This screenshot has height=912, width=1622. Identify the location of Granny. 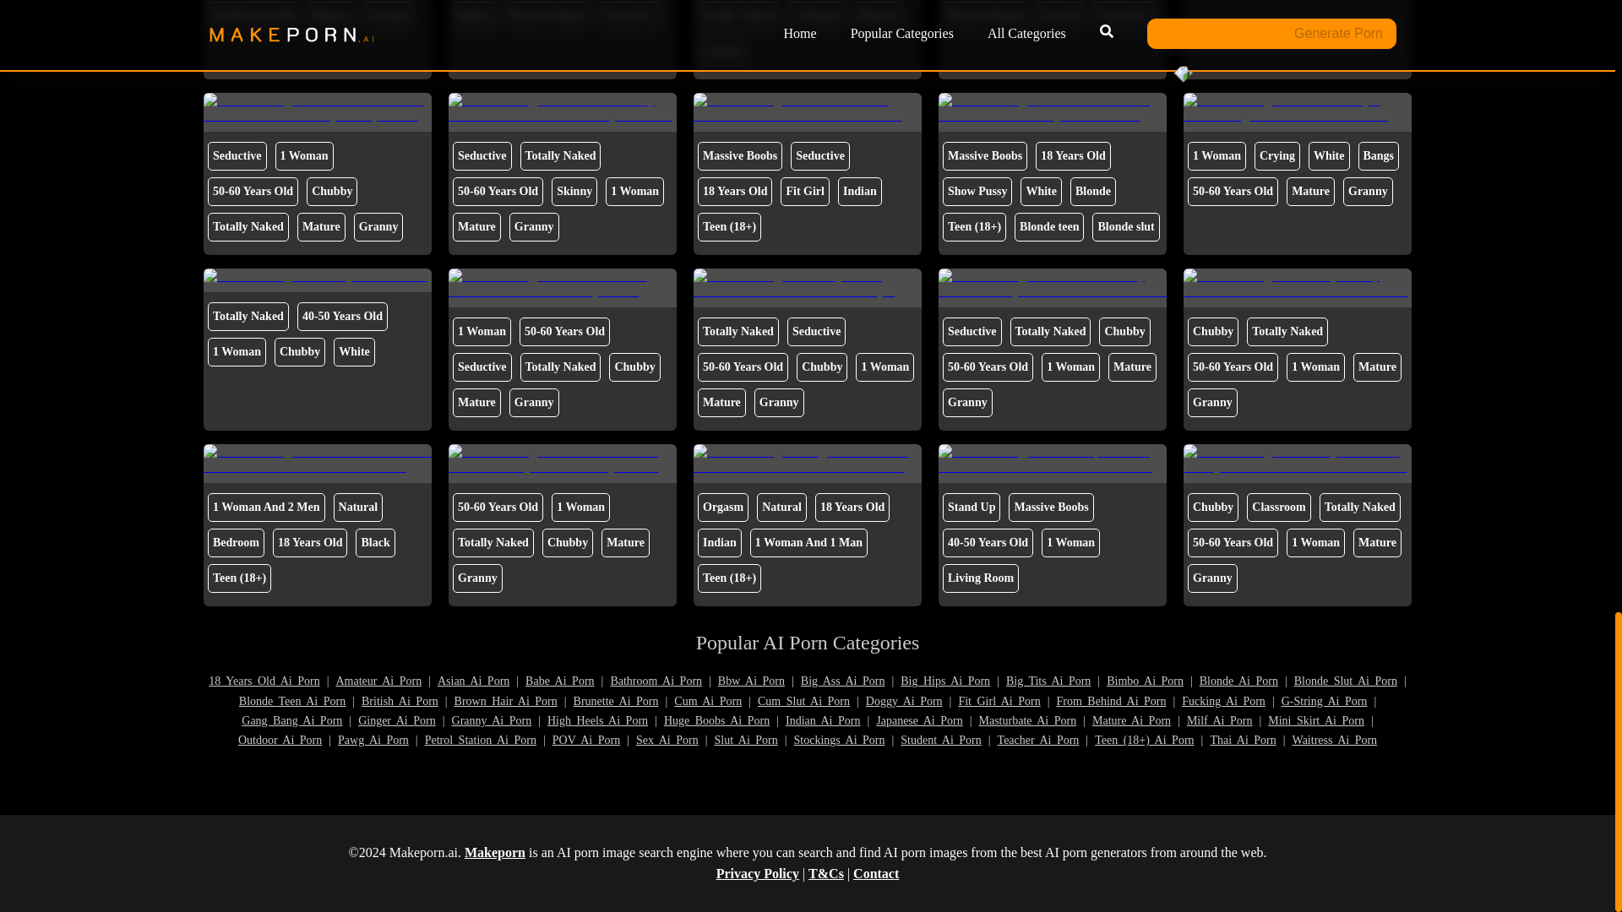
(722, 51).